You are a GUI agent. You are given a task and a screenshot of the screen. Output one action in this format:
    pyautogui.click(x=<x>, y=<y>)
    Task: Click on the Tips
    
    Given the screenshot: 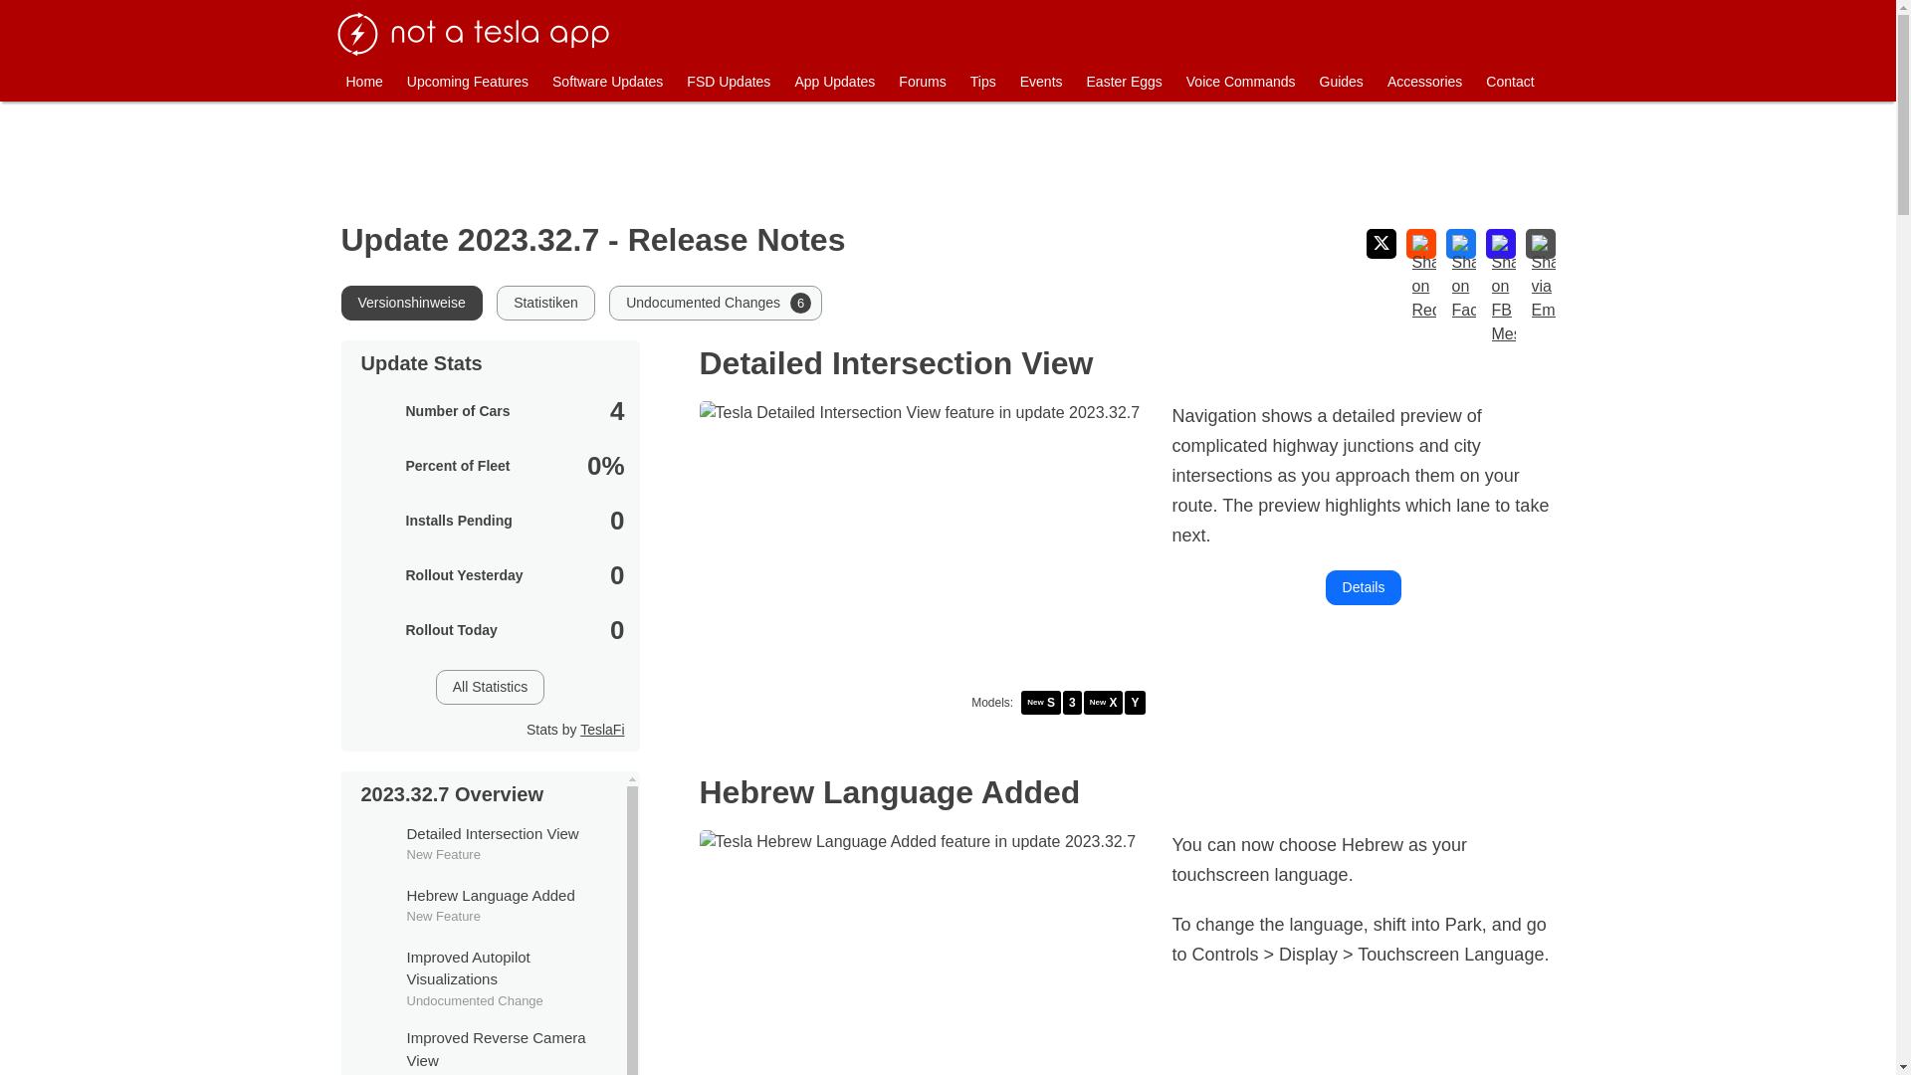 What is the action you would take?
    pyautogui.click(x=715, y=303)
    